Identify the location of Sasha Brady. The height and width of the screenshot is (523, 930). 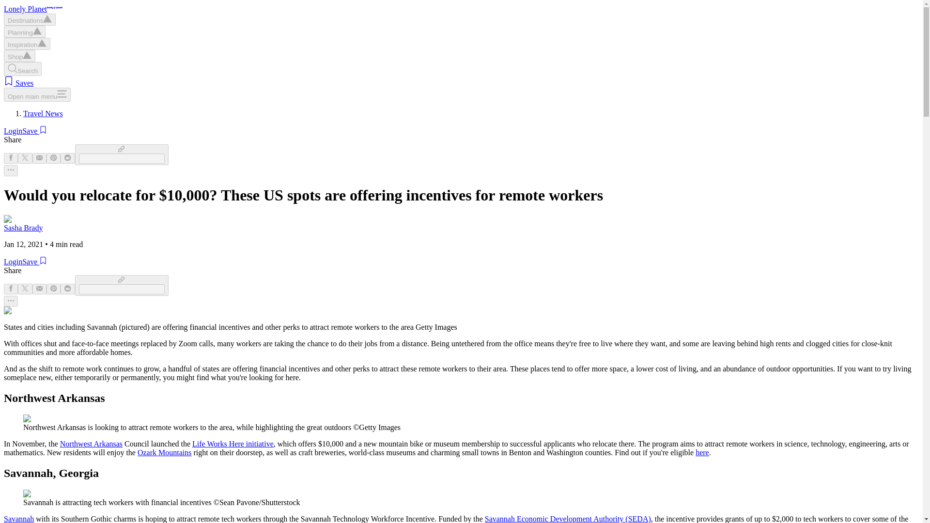
(23, 228).